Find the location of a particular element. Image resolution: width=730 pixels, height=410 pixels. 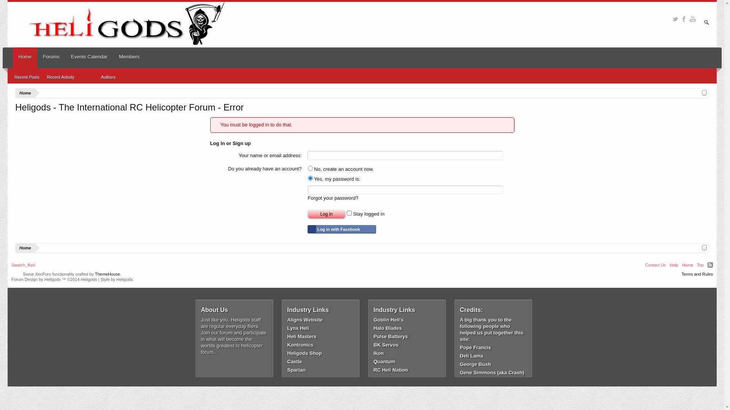

BK Servos is located at coordinates (407, 345).